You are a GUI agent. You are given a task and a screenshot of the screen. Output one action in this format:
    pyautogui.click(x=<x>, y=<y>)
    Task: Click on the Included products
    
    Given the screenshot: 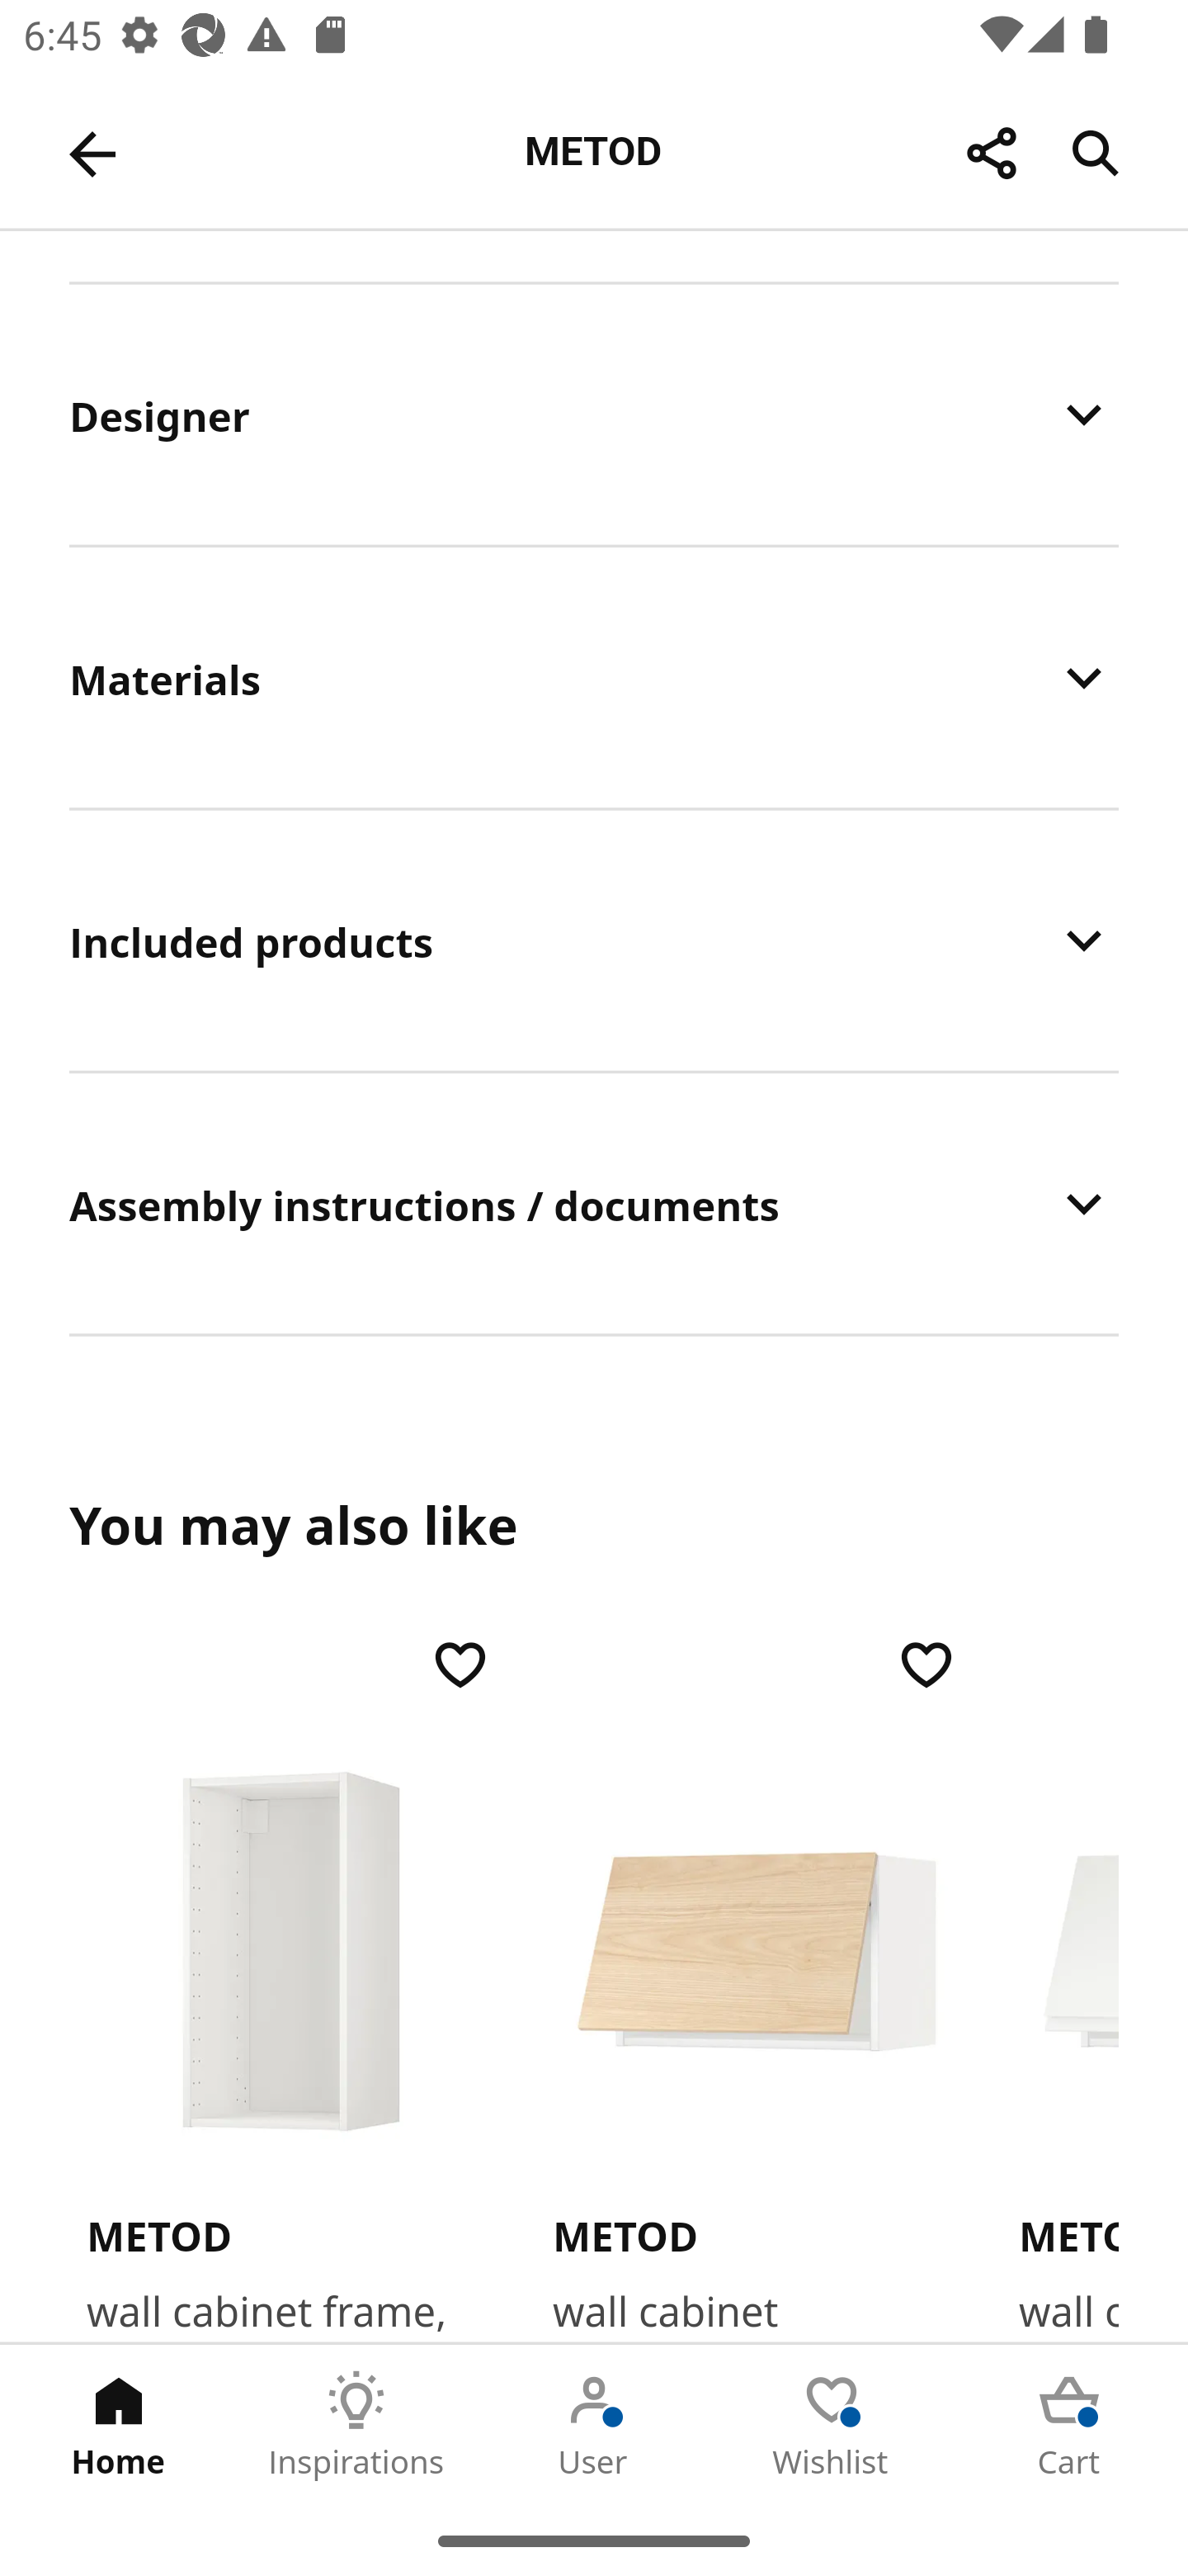 What is the action you would take?
    pyautogui.click(x=594, y=940)
    